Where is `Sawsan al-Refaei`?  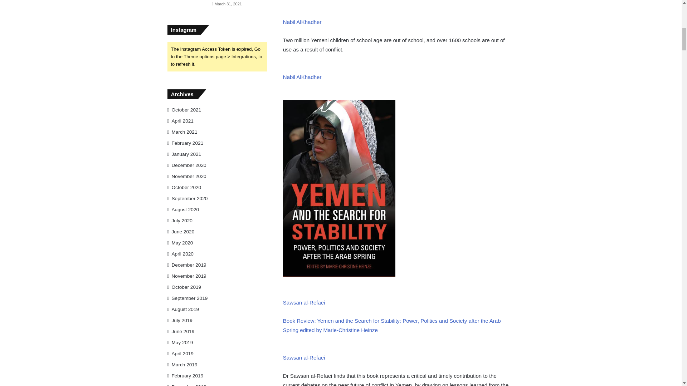
Sawsan al-Refaei is located at coordinates (304, 302).